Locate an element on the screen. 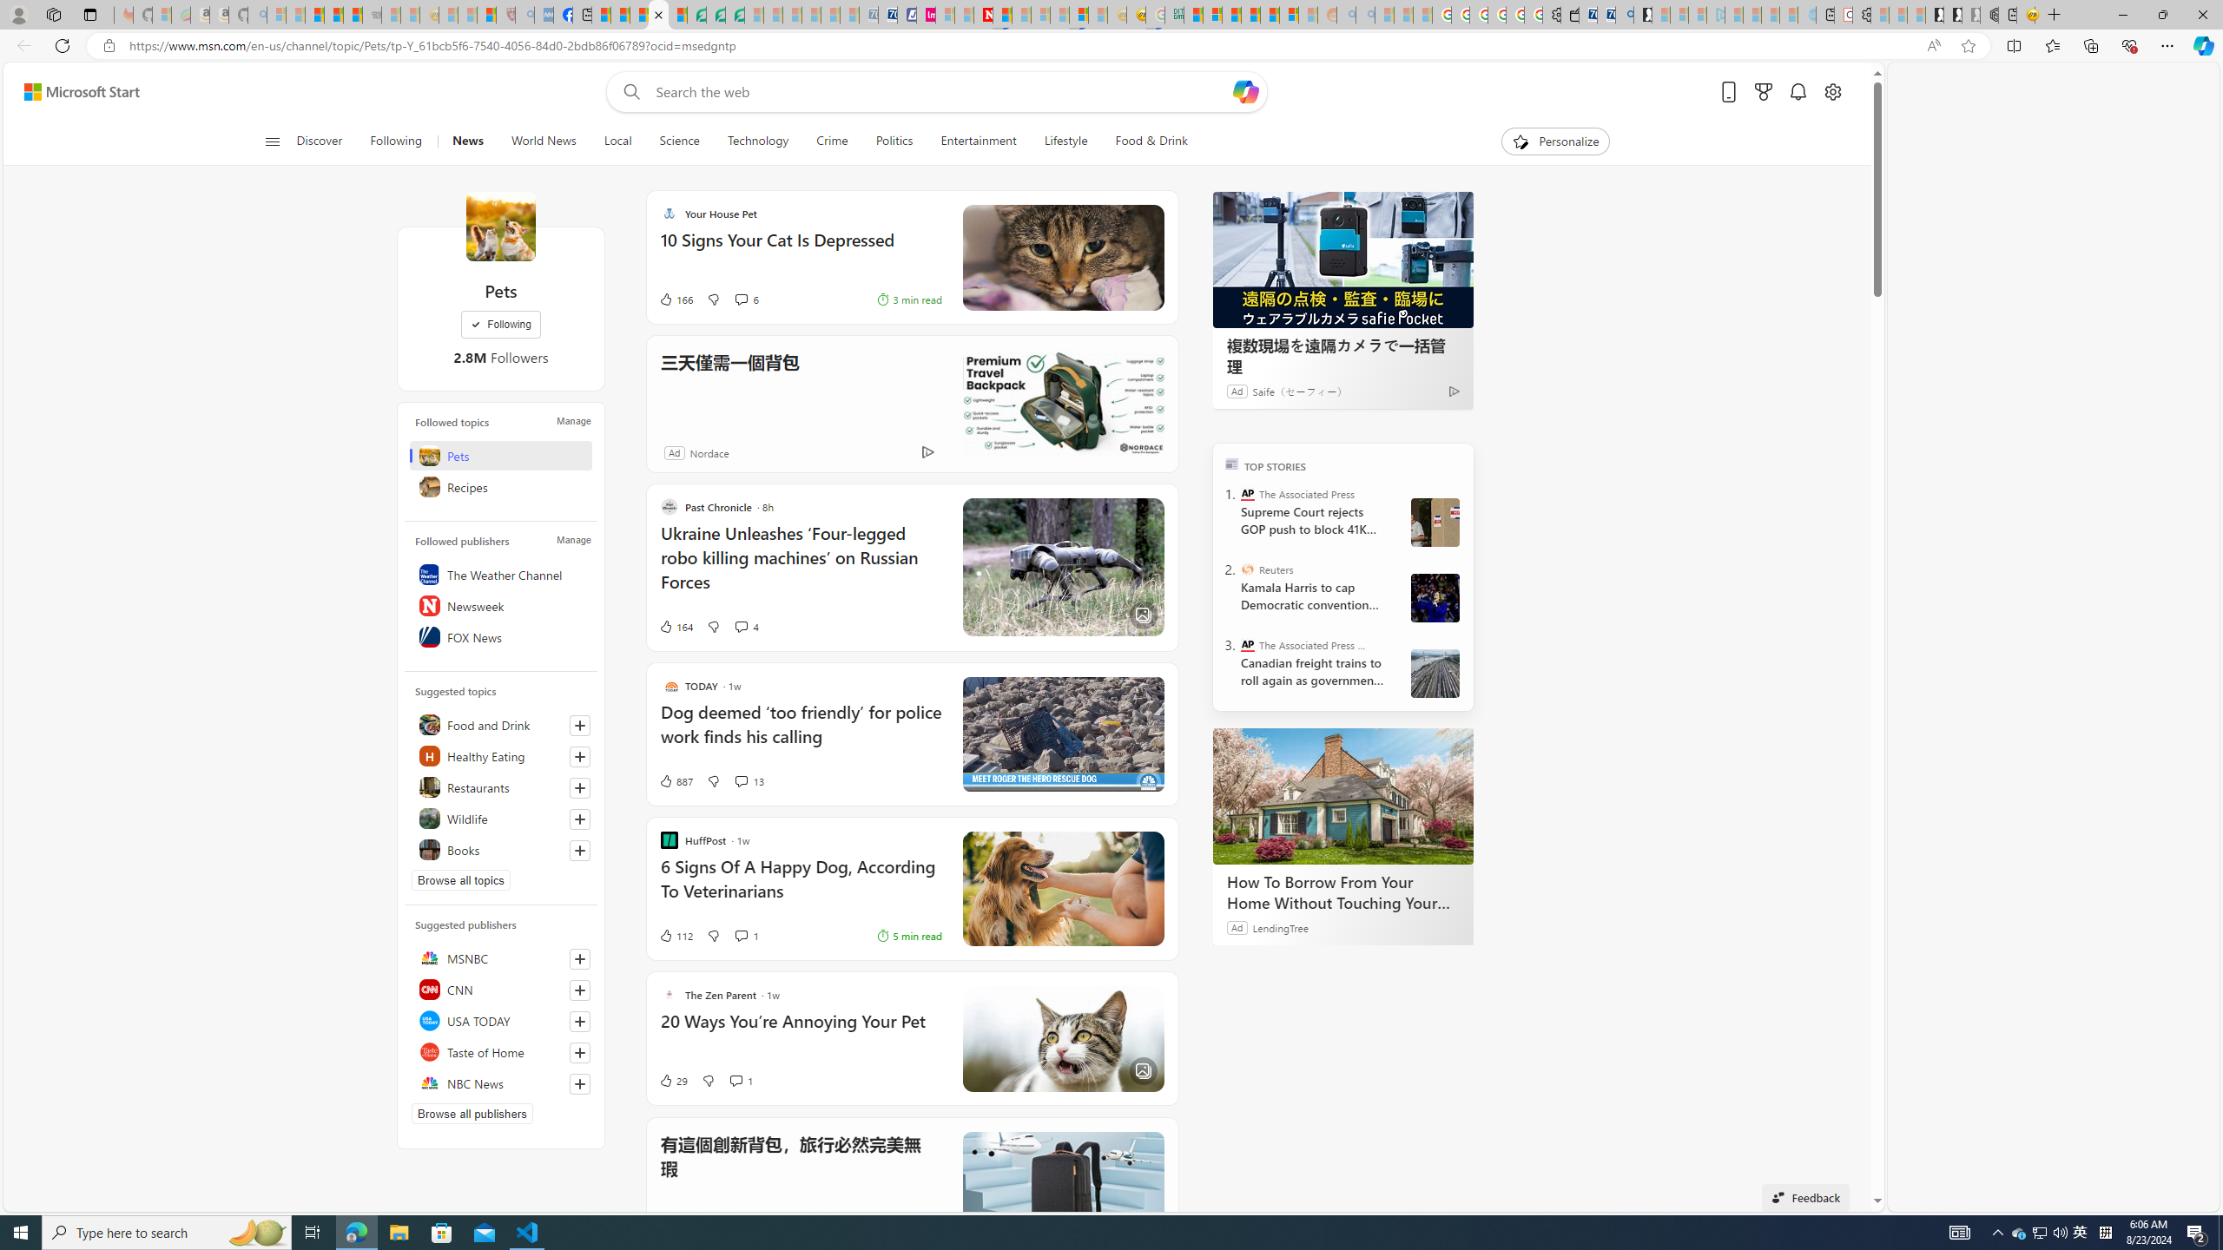  Pets is located at coordinates (500, 455).